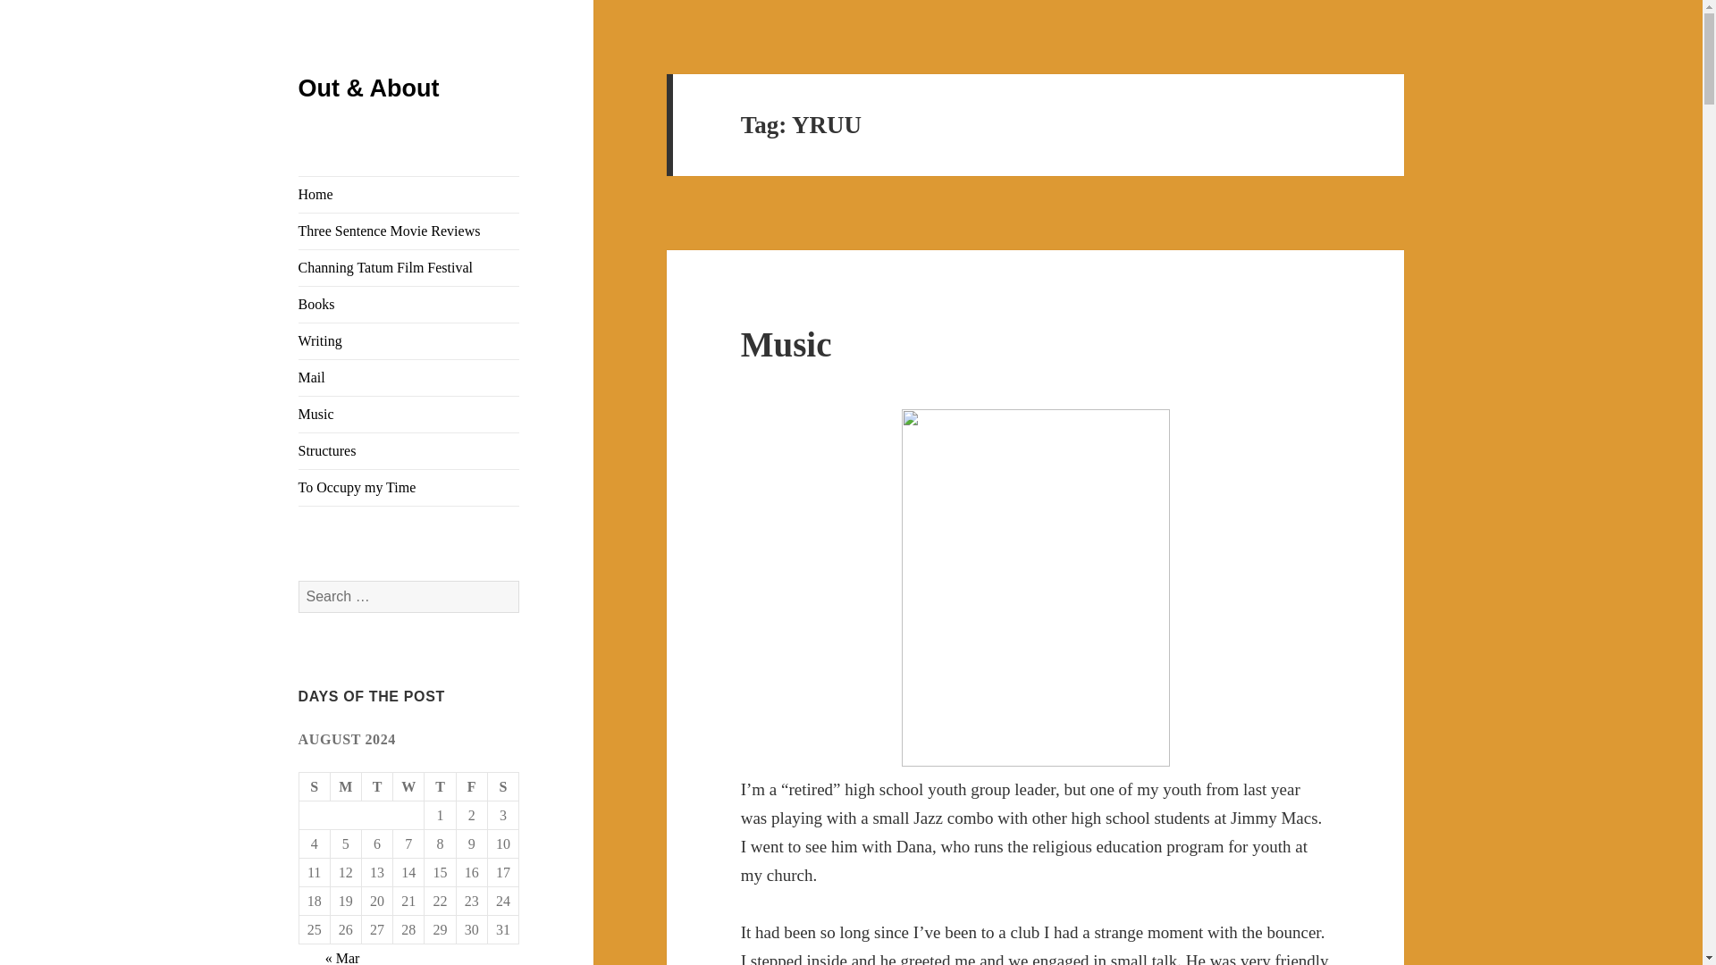 This screenshot has width=1716, height=965. What do you see at coordinates (409, 487) in the screenshot?
I see `To Occupy my Time` at bounding box center [409, 487].